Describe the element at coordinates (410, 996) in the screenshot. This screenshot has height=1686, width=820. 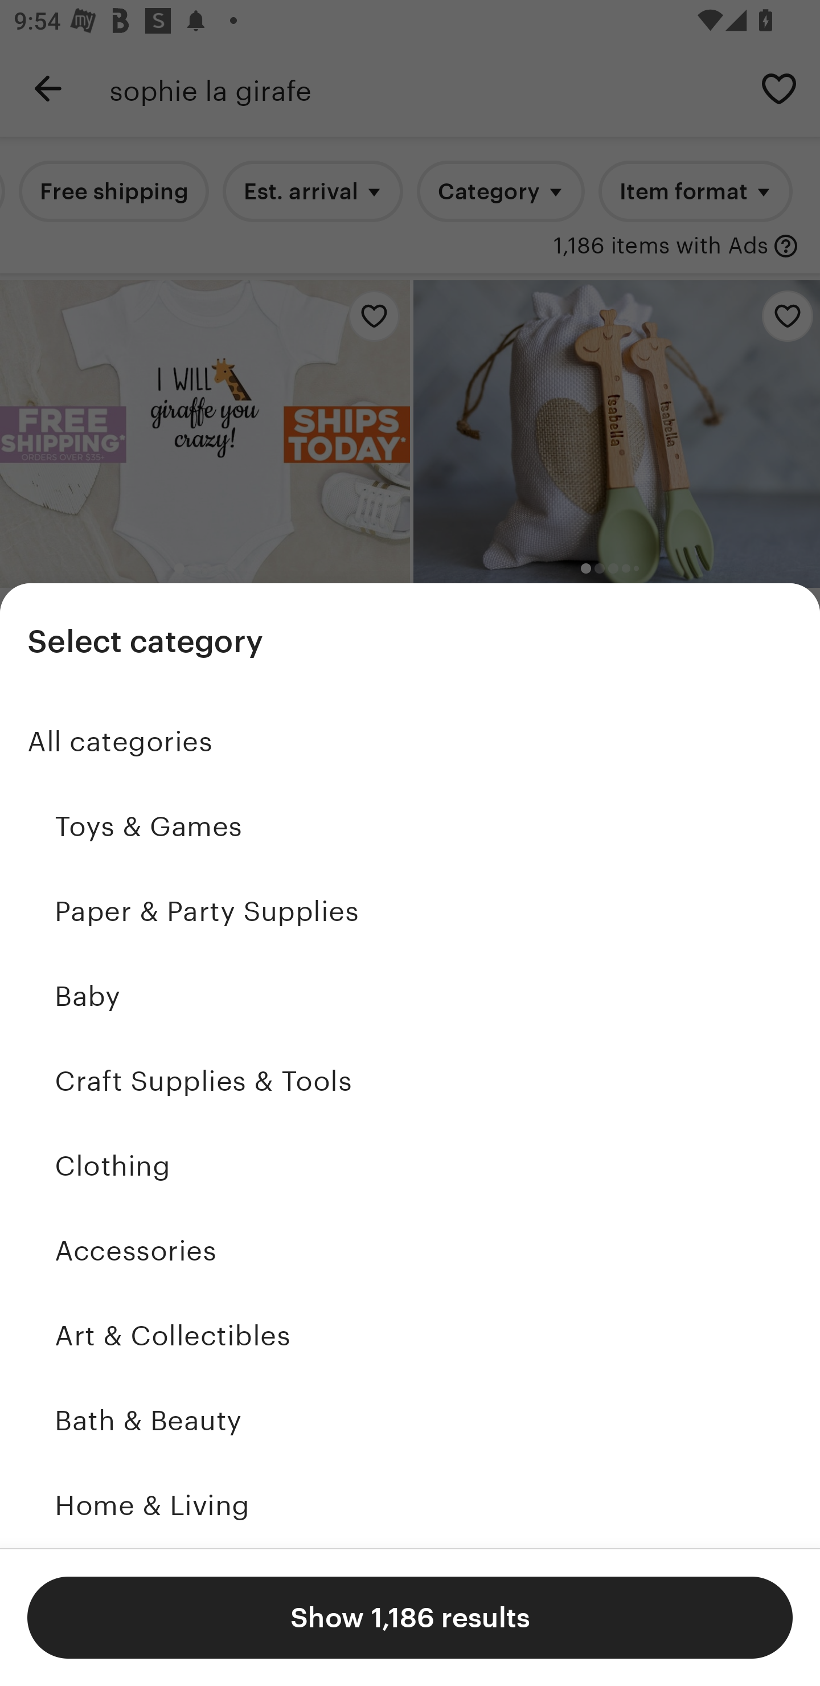
I see `Baby` at that location.